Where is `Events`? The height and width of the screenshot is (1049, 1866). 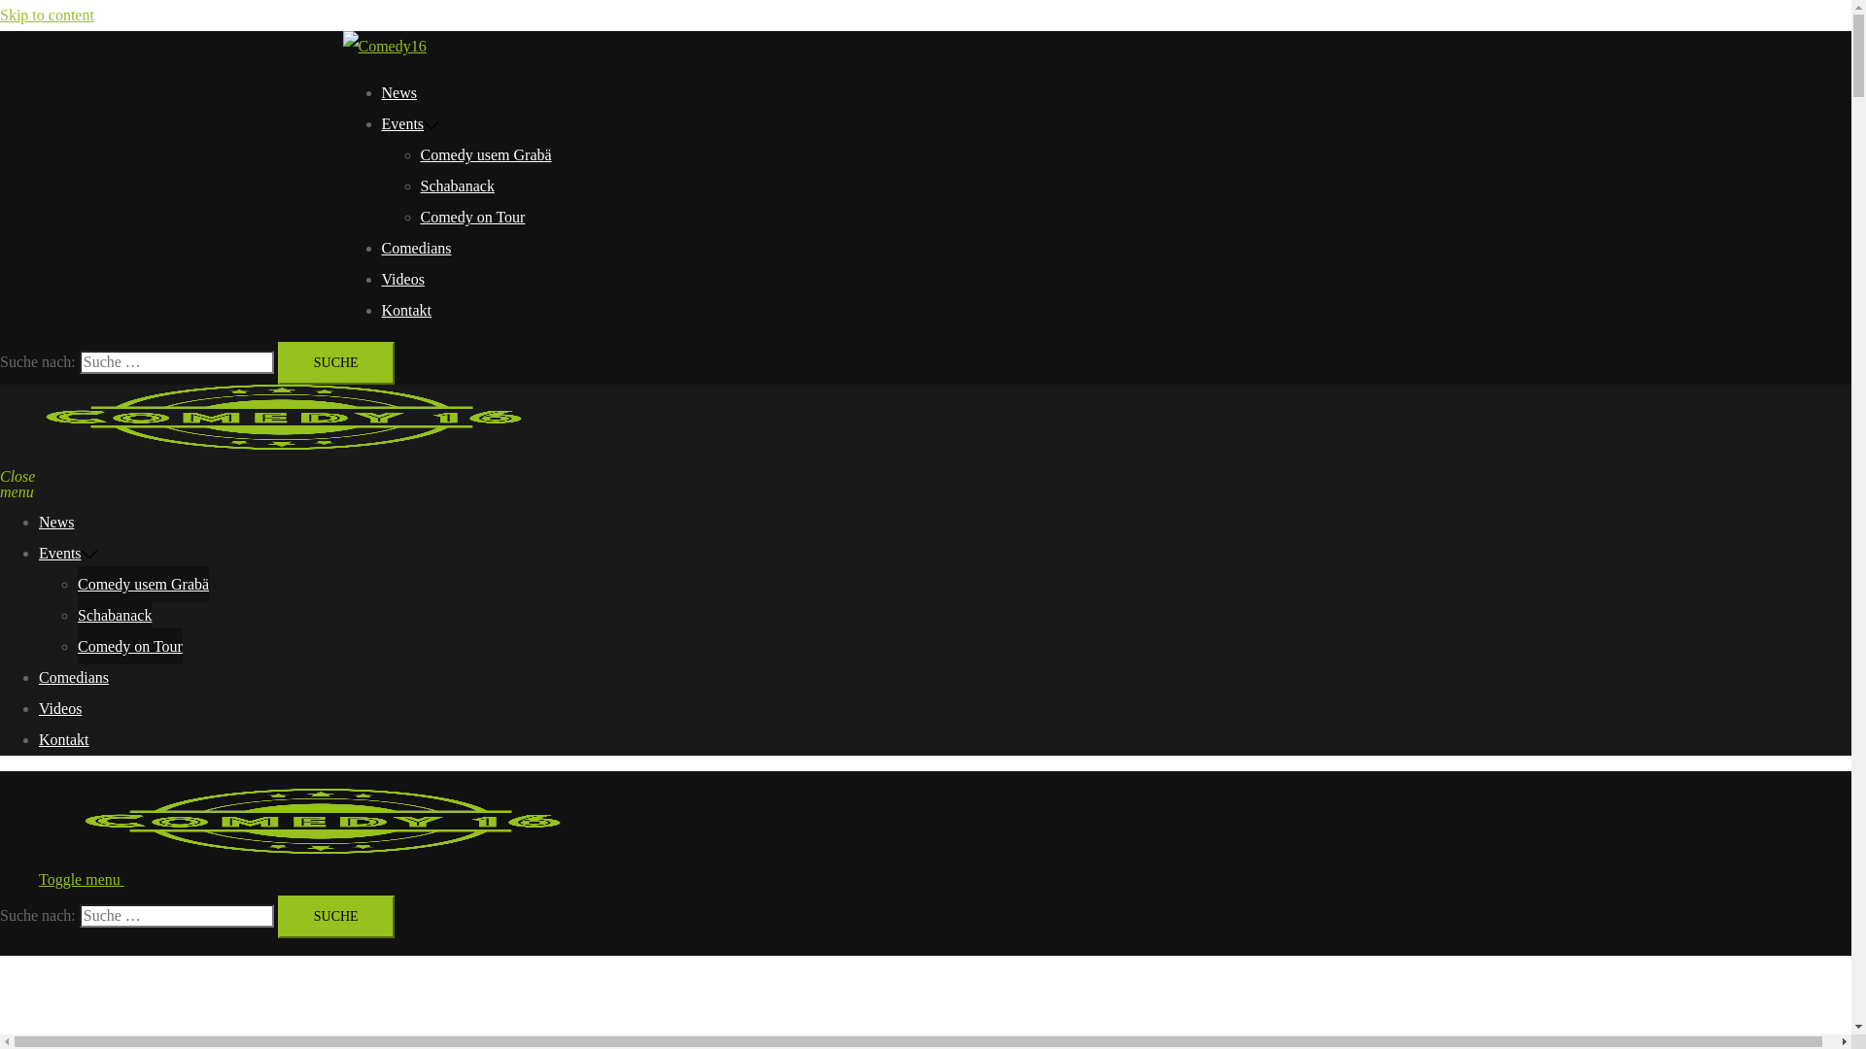 Events is located at coordinates (60, 554).